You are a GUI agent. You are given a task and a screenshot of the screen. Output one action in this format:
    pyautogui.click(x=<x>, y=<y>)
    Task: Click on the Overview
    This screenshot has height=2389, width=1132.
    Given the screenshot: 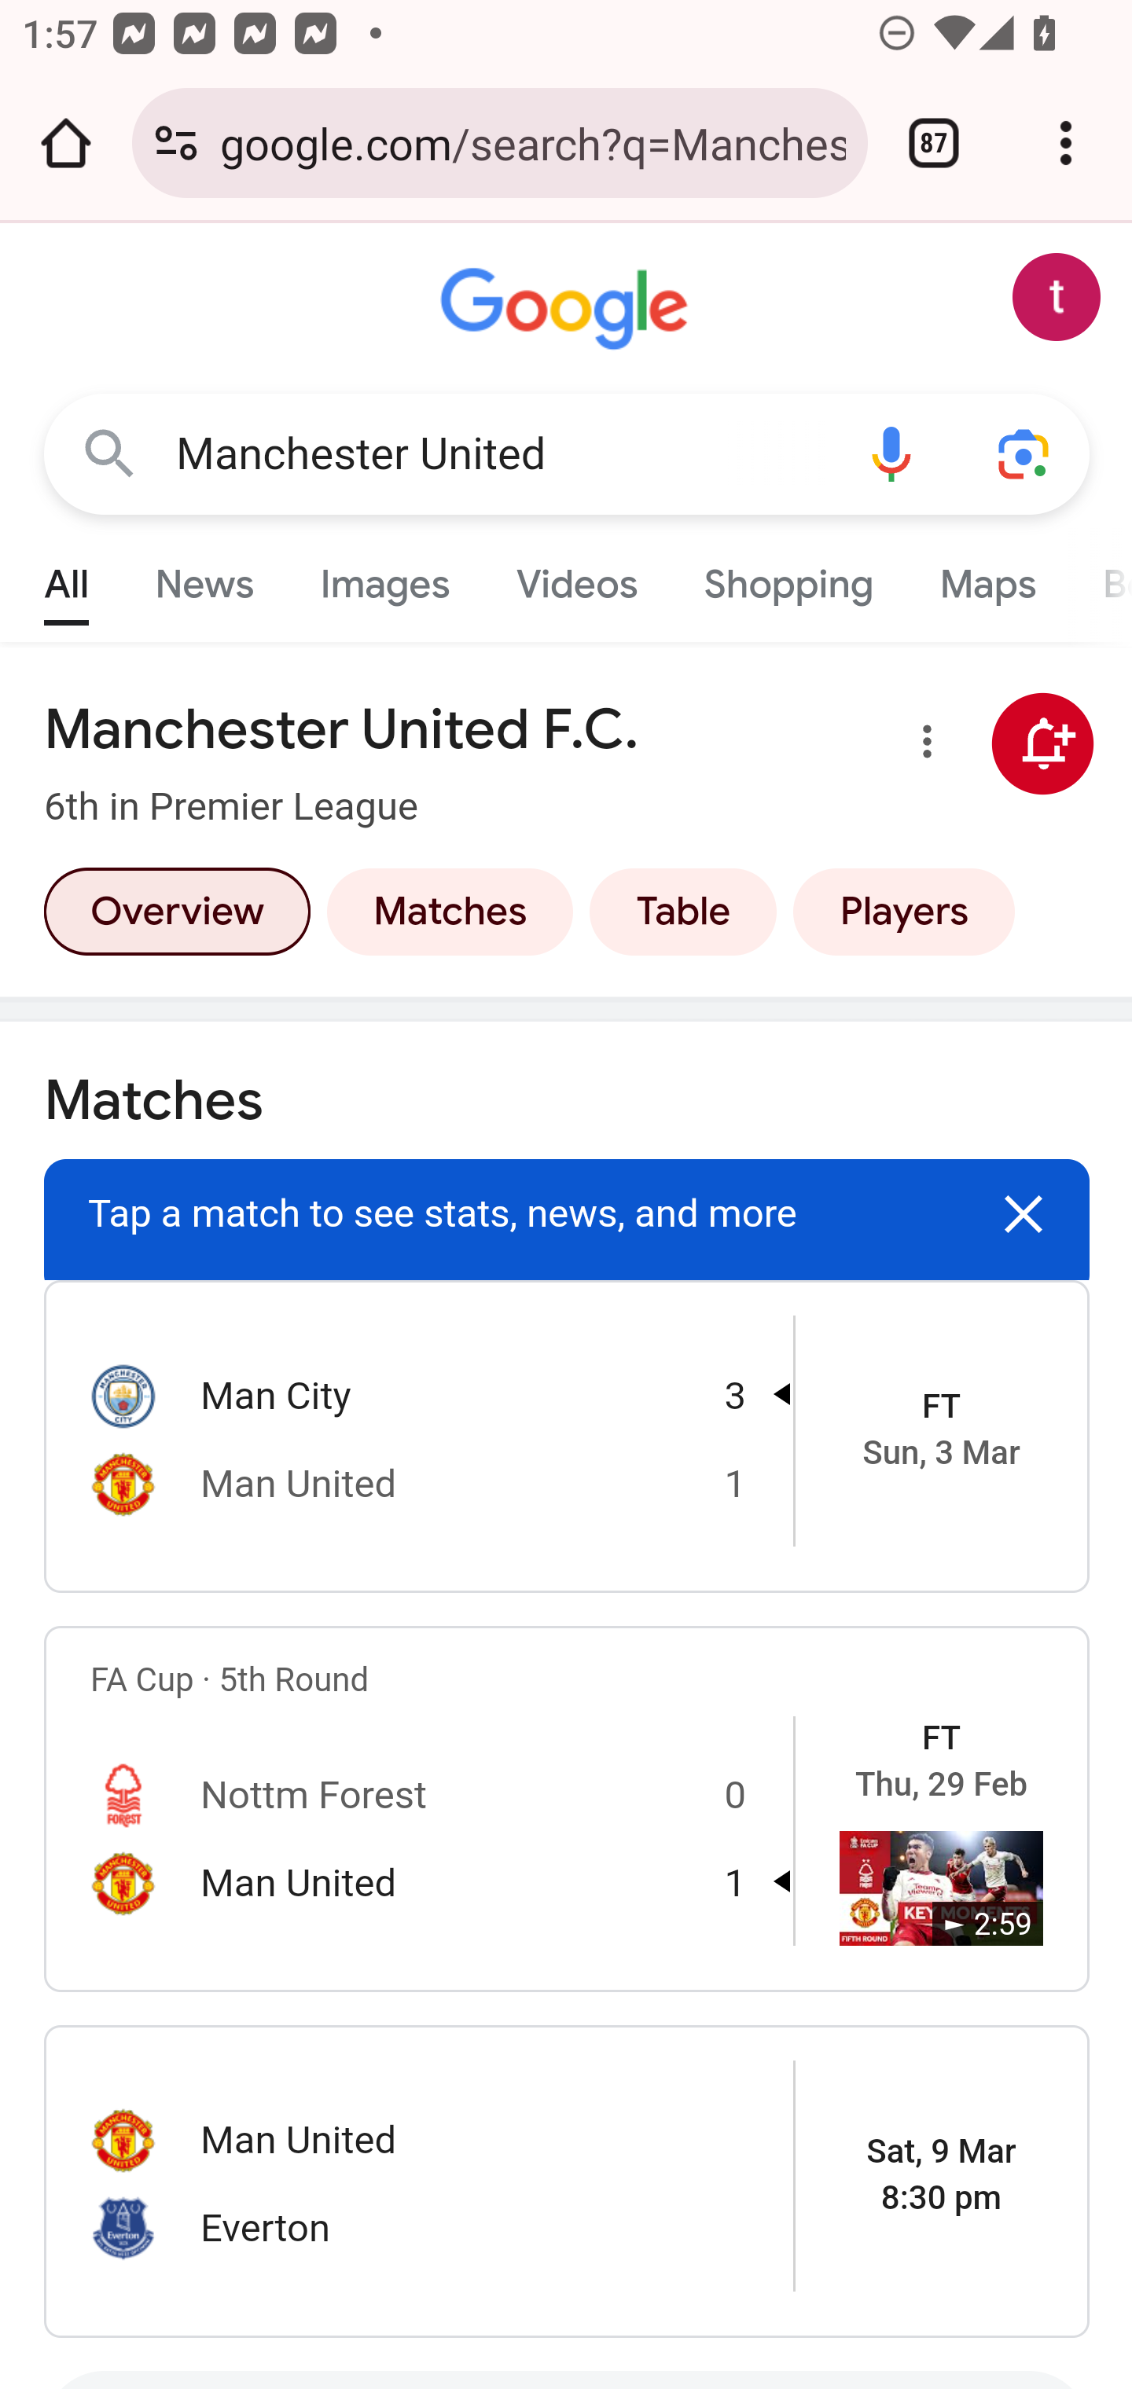 What is the action you would take?
    pyautogui.click(x=176, y=912)
    